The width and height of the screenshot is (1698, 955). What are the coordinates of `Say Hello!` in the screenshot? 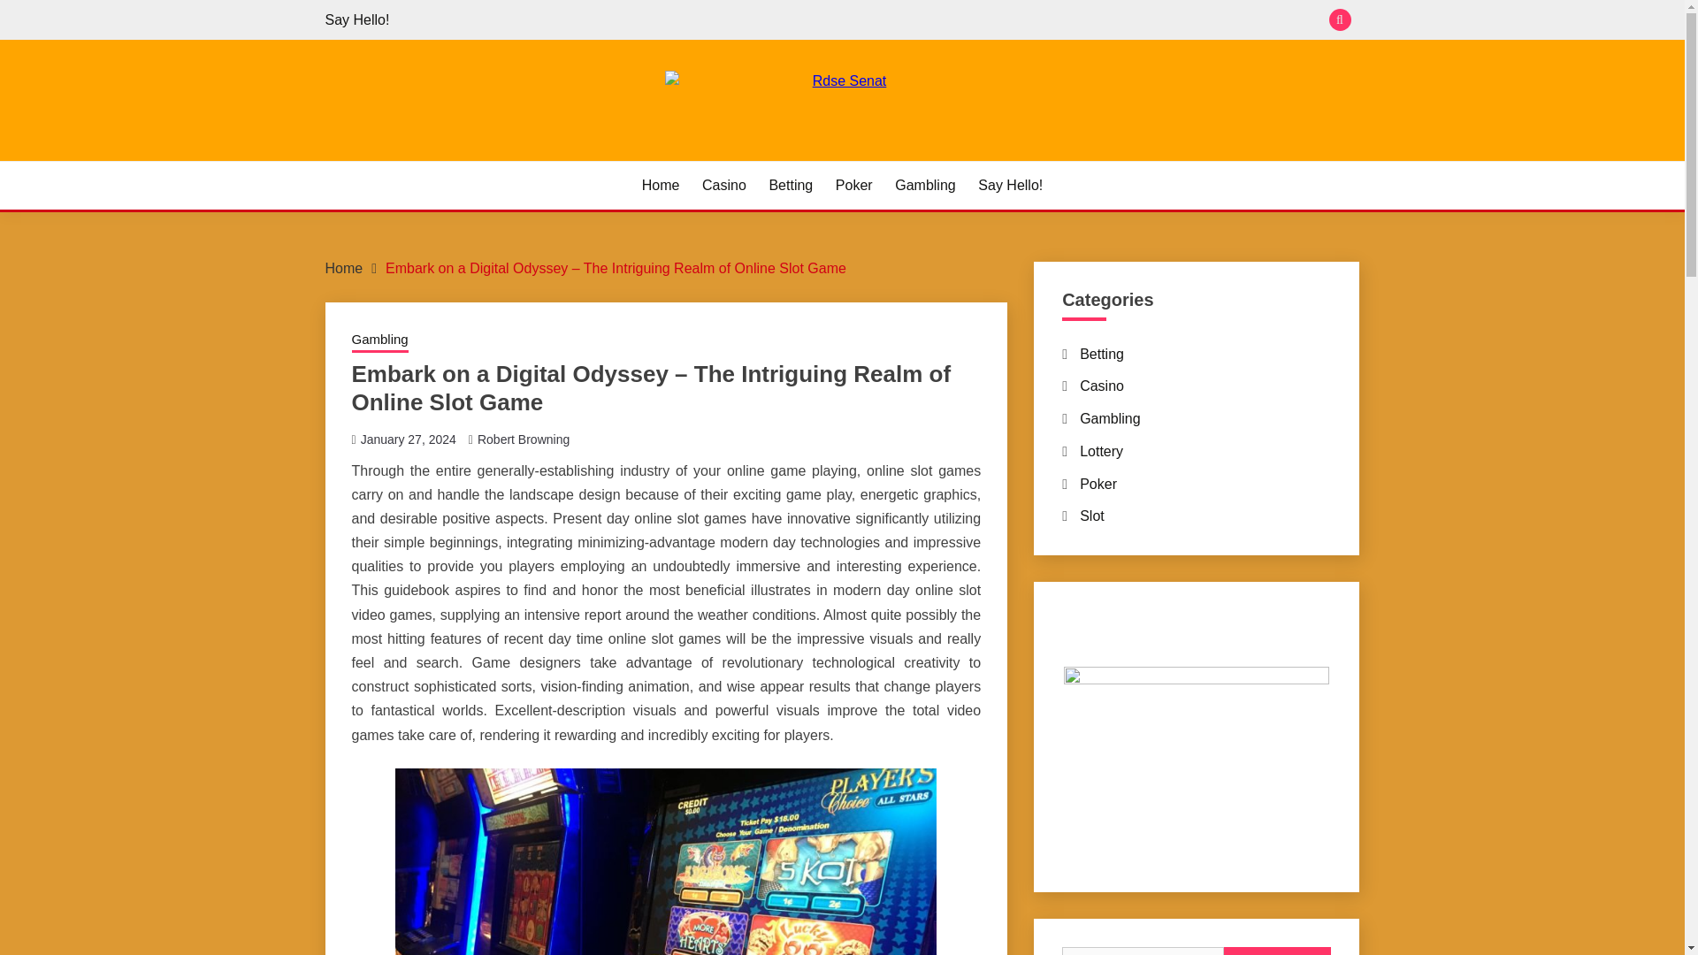 It's located at (1010, 186).